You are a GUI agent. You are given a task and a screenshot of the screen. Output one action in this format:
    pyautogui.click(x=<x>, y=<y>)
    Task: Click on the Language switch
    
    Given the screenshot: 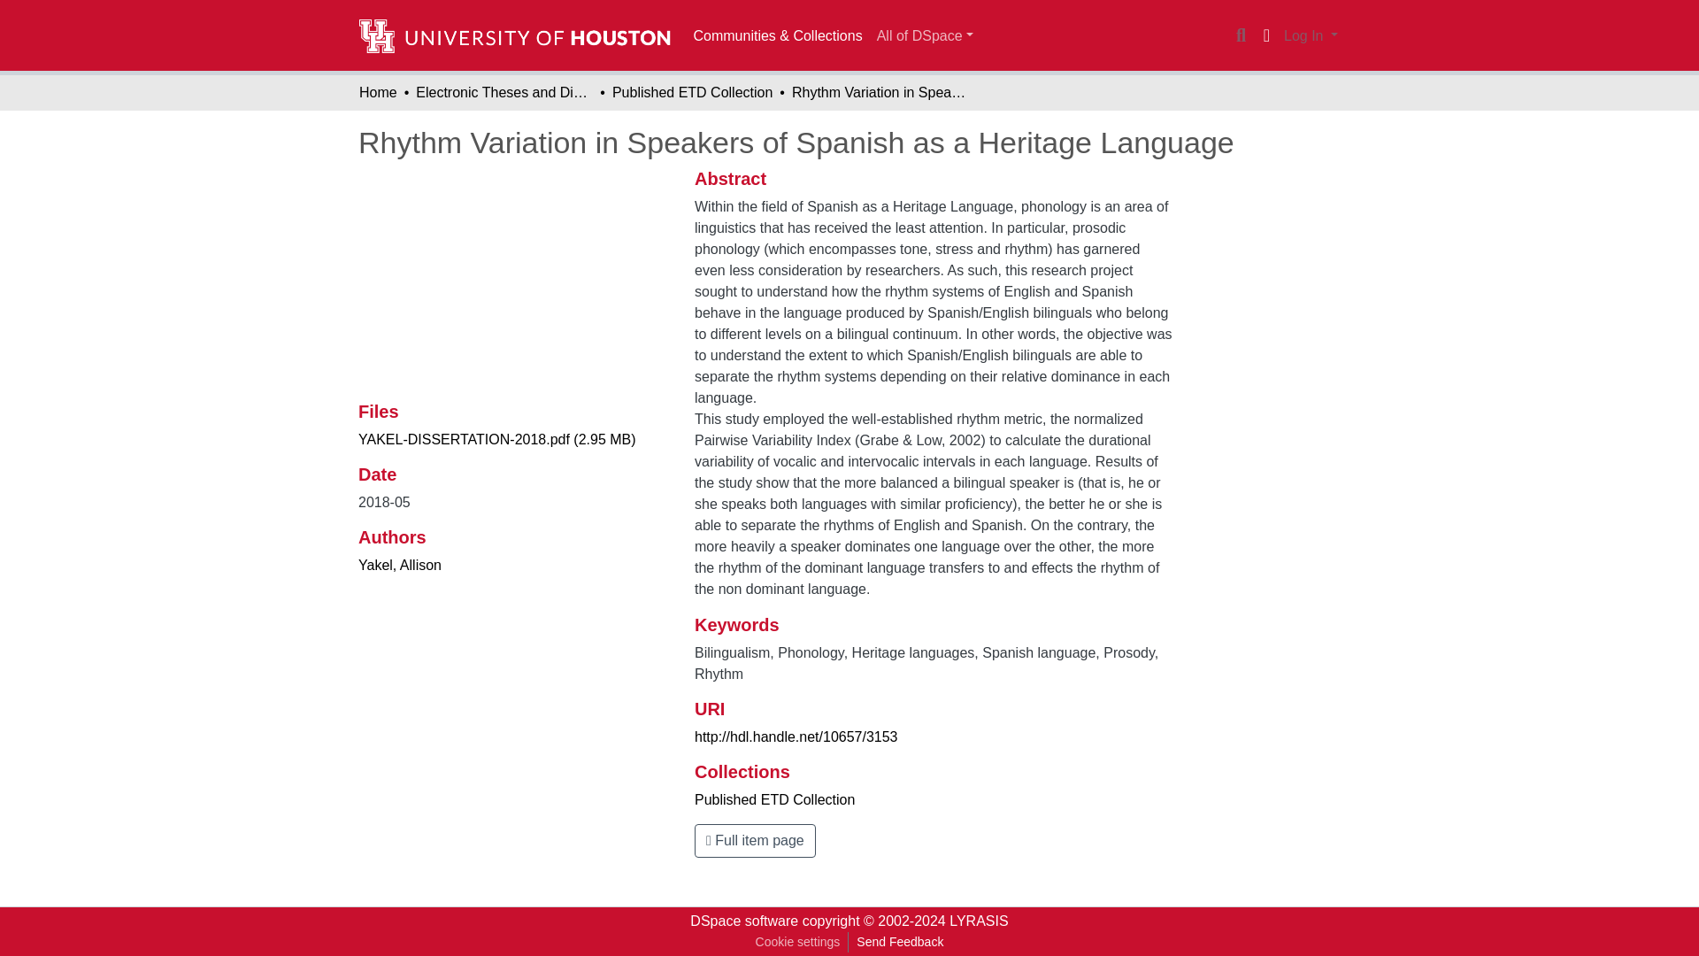 What is the action you would take?
    pyautogui.click(x=1265, y=35)
    